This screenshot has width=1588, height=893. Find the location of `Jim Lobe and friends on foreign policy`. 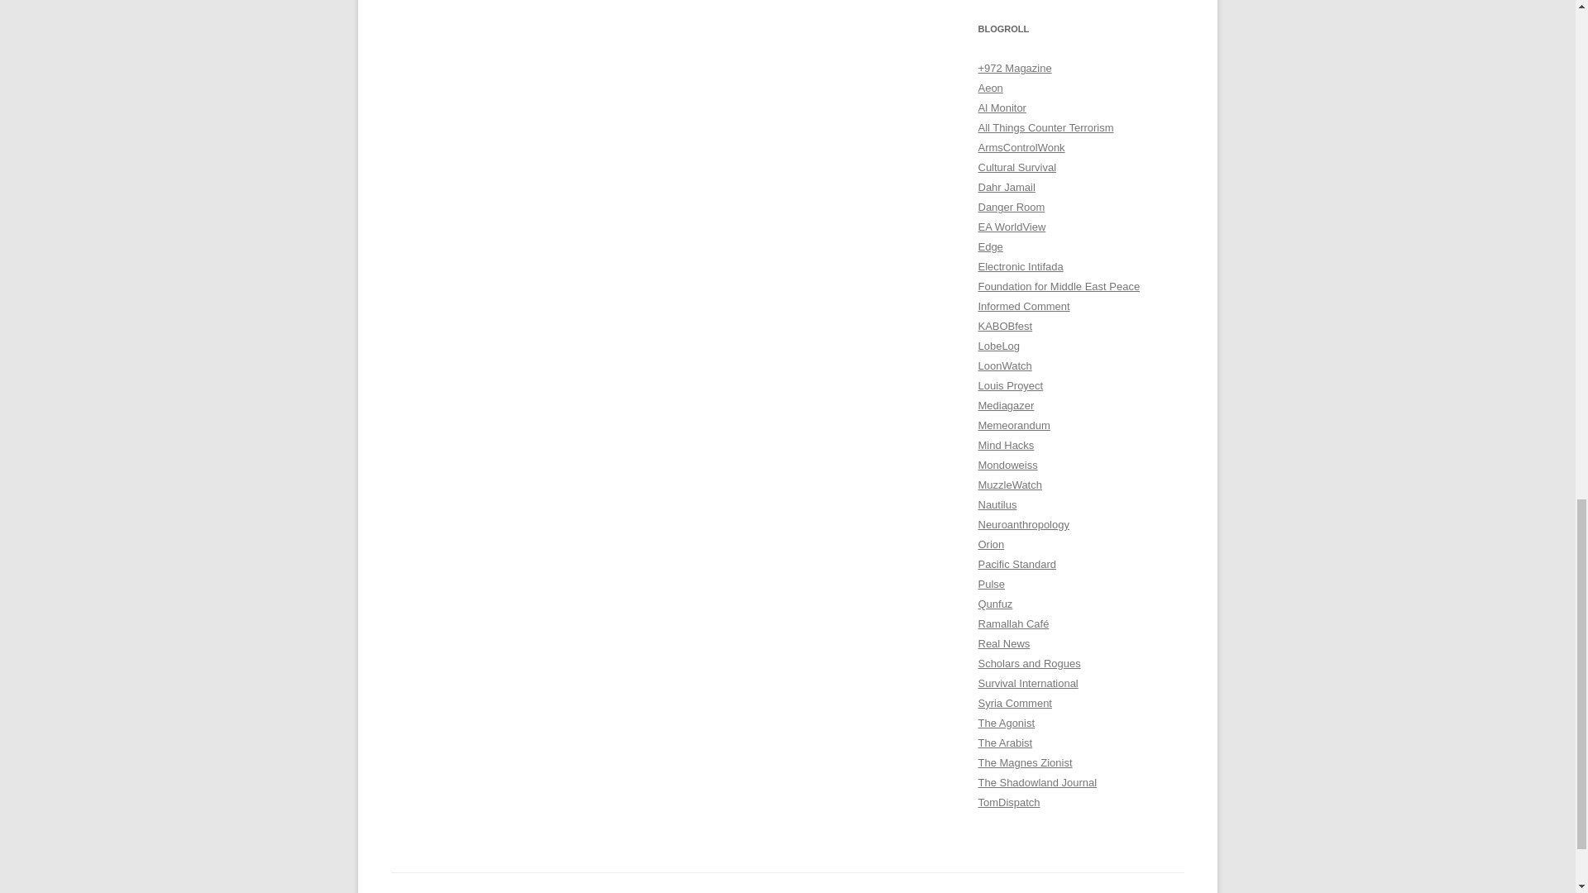

Jim Lobe and friends on foreign policy is located at coordinates (998, 346).